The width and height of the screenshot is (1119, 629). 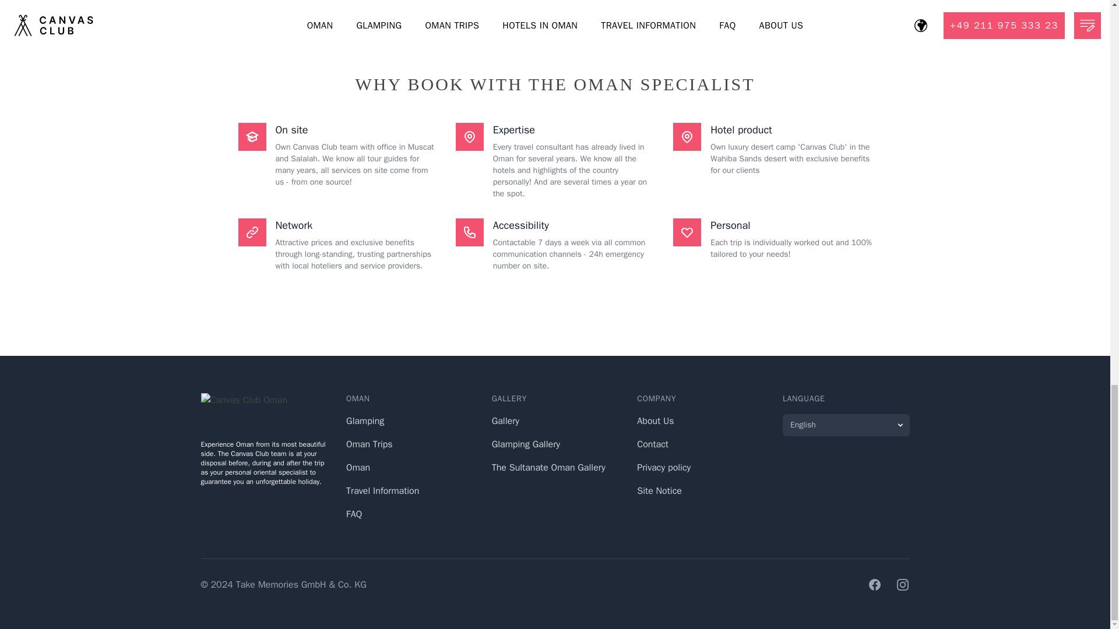 What do you see at coordinates (358, 467) in the screenshot?
I see `Oman` at bounding box center [358, 467].